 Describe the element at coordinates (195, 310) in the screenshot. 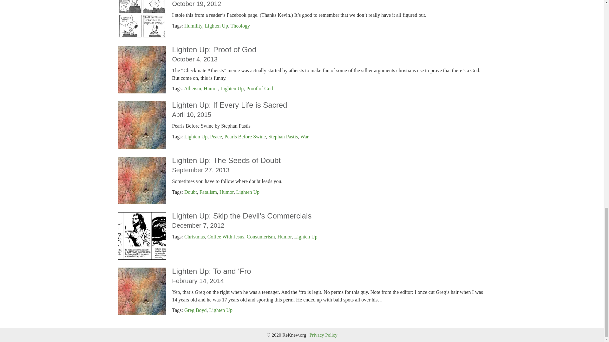

I see `Greg Boyd` at that location.